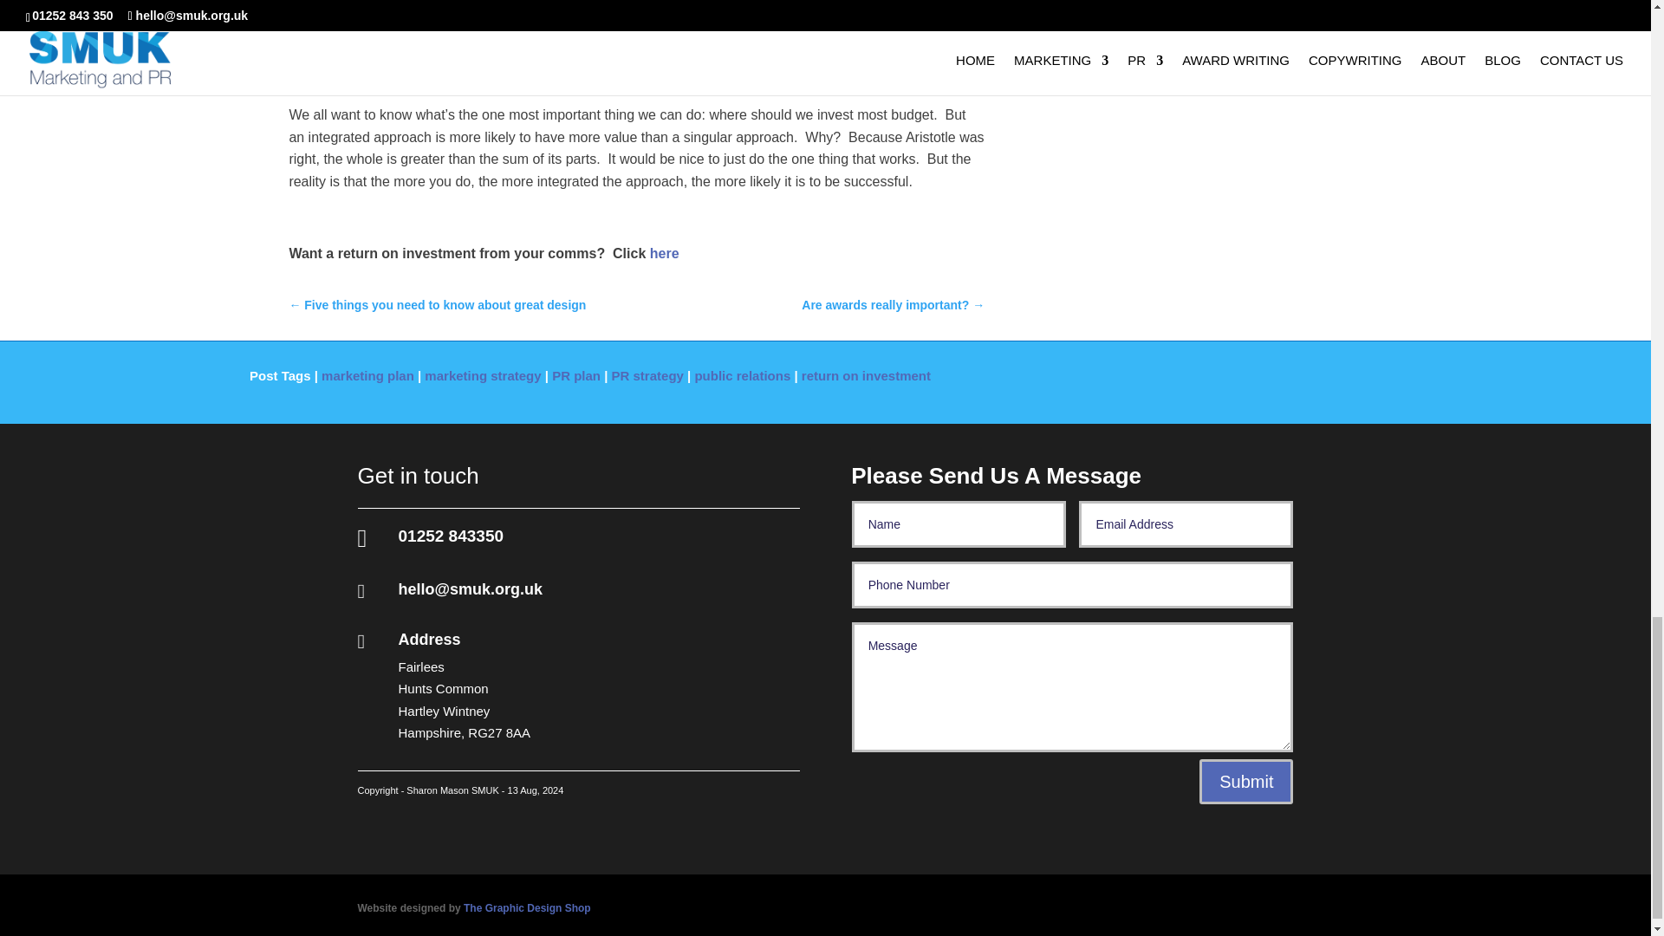 This screenshot has width=1664, height=936. I want to click on marketing plan, so click(367, 375).